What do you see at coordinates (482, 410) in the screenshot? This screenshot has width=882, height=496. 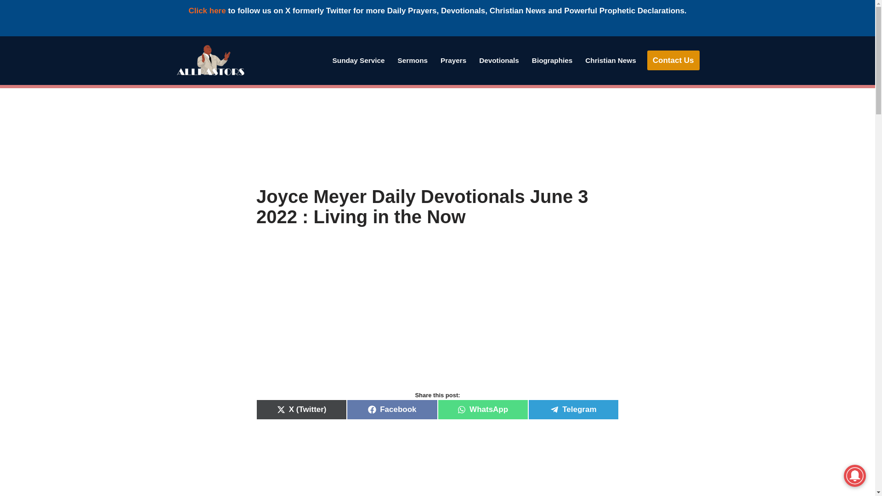 I see `WhatsApp` at bounding box center [482, 410].